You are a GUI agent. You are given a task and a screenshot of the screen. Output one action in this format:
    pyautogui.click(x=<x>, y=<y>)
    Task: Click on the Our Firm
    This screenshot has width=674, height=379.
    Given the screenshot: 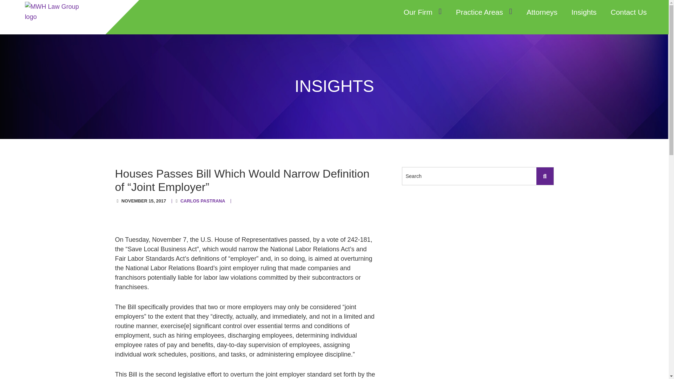 What is the action you would take?
    pyautogui.click(x=423, y=13)
    